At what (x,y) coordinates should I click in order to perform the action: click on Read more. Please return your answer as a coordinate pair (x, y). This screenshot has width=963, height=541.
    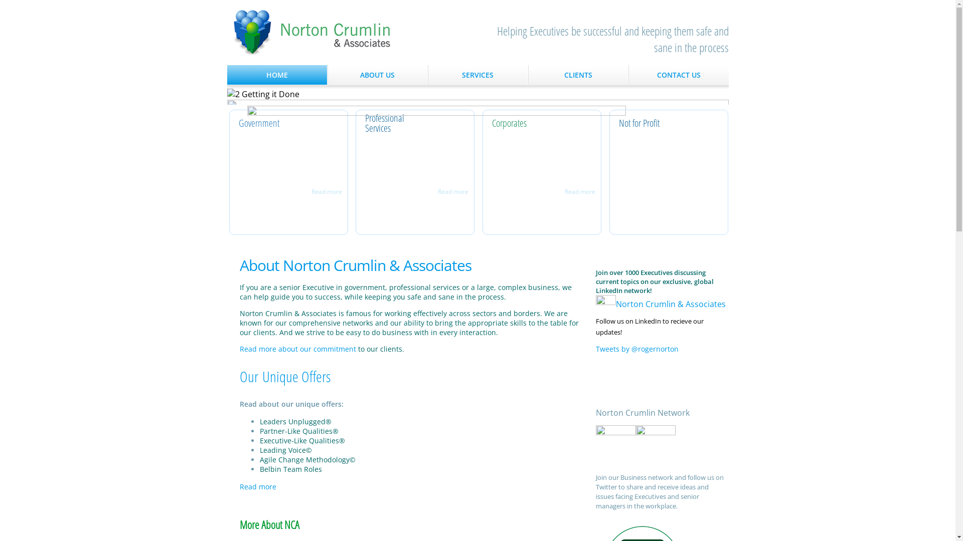
    Looking at the image, I should click on (324, 191).